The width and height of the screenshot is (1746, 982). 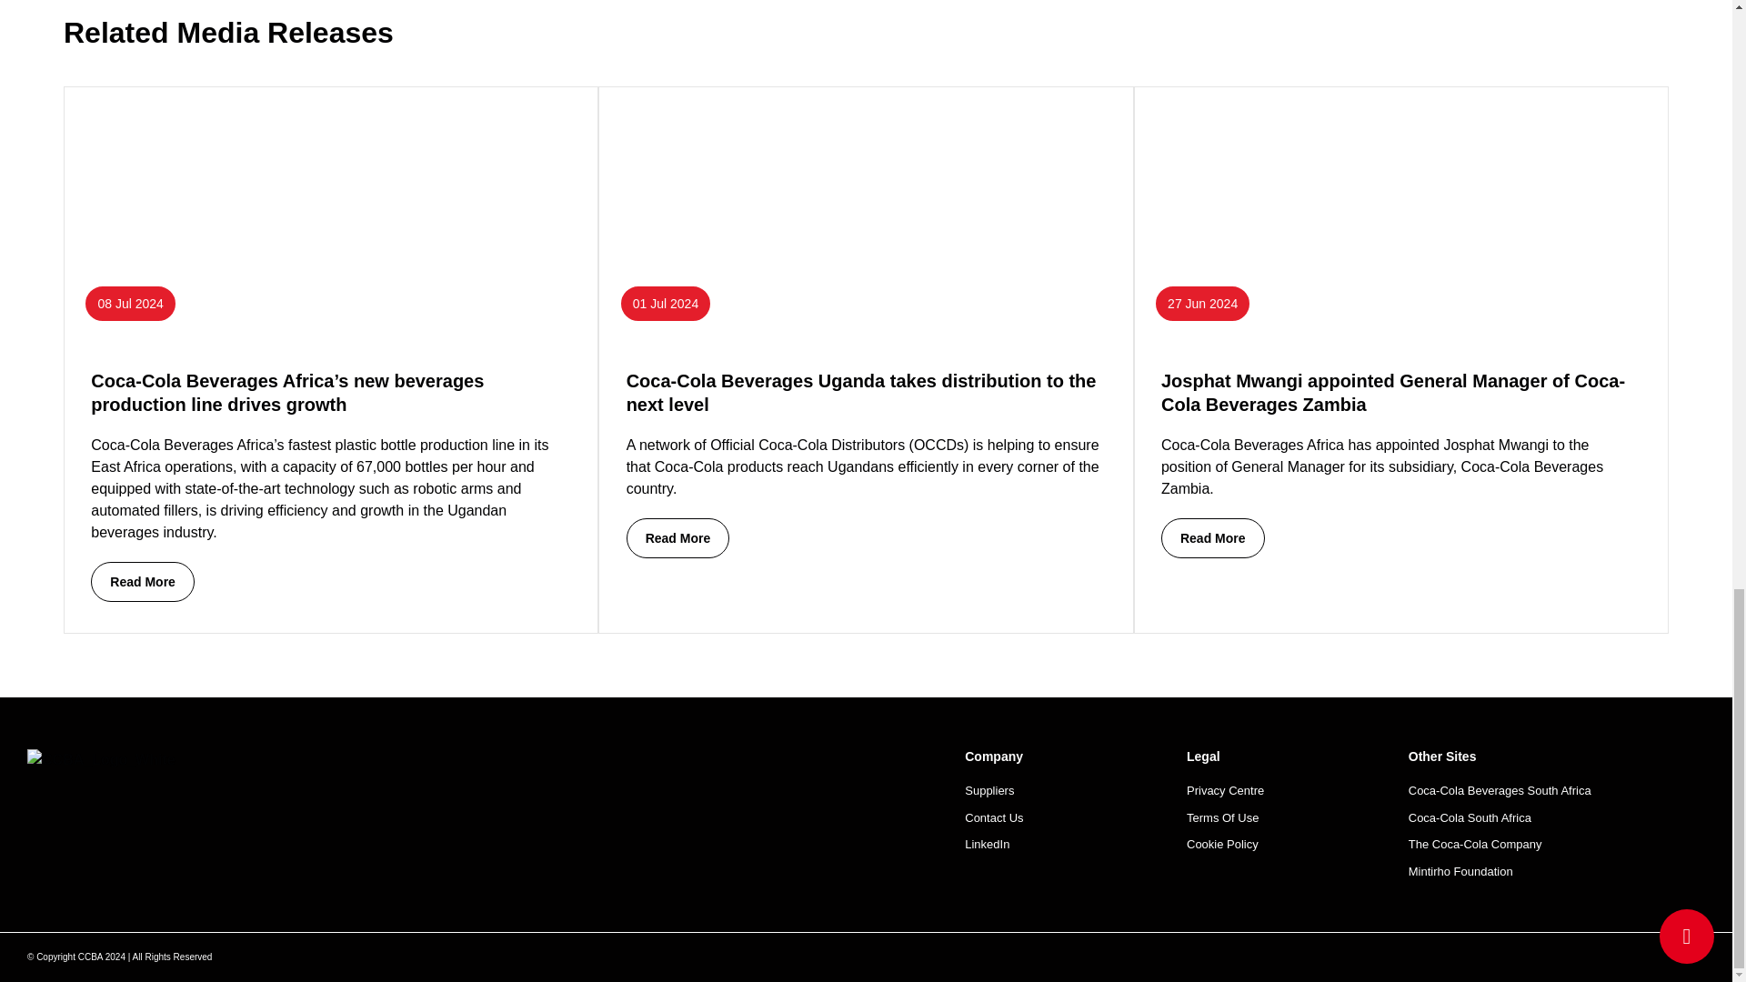 I want to click on LinkedIn, so click(x=1076, y=844).